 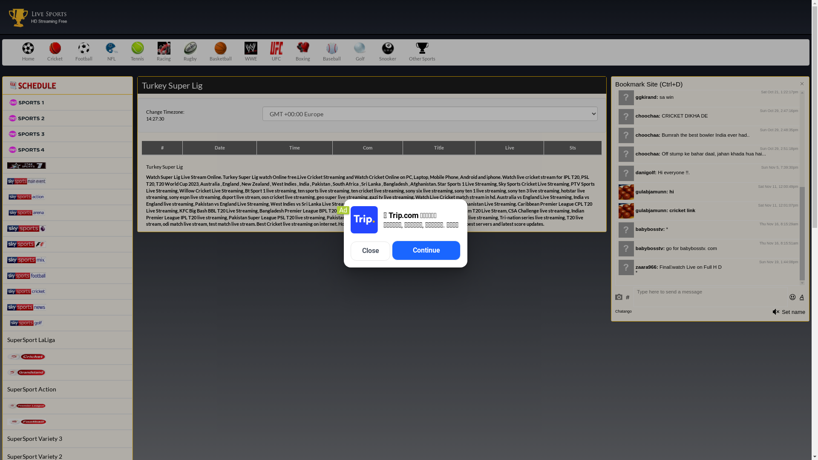 I want to click on Cricket, so click(x=55, y=52).